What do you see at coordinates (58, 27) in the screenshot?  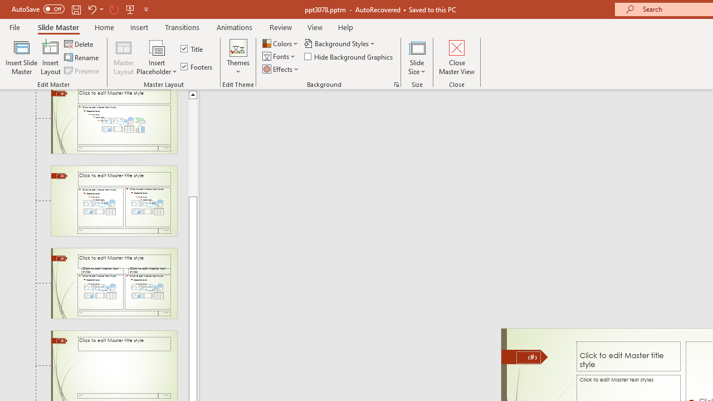 I see `Slide Master` at bounding box center [58, 27].